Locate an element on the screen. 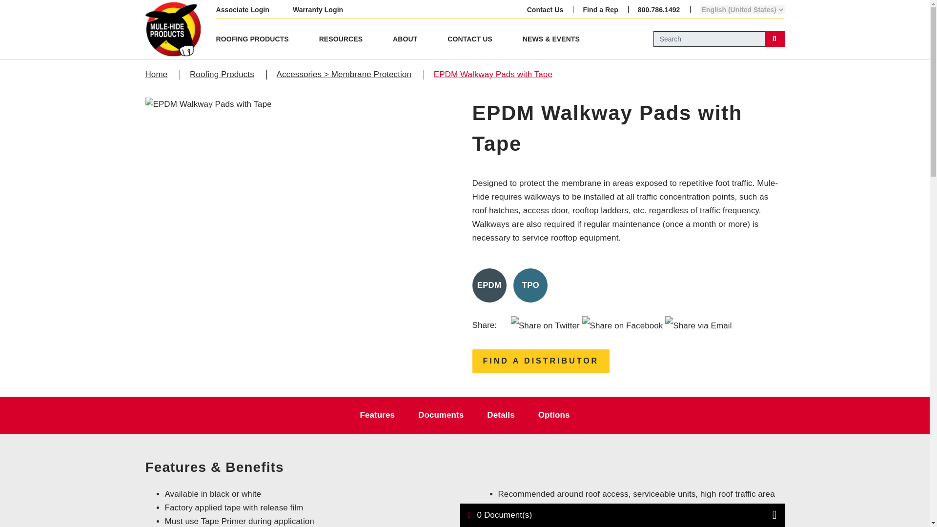  ABOUT is located at coordinates (405, 39).